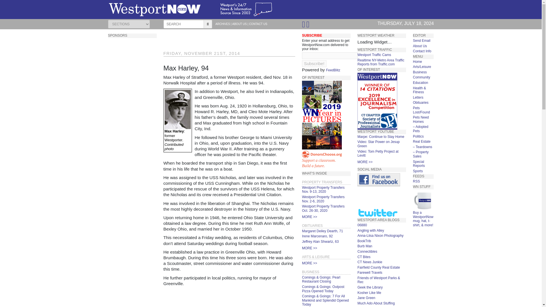 The height and width of the screenshot is (307, 546). Describe the element at coordinates (317, 236) in the screenshot. I see `Subscribe!` at that location.